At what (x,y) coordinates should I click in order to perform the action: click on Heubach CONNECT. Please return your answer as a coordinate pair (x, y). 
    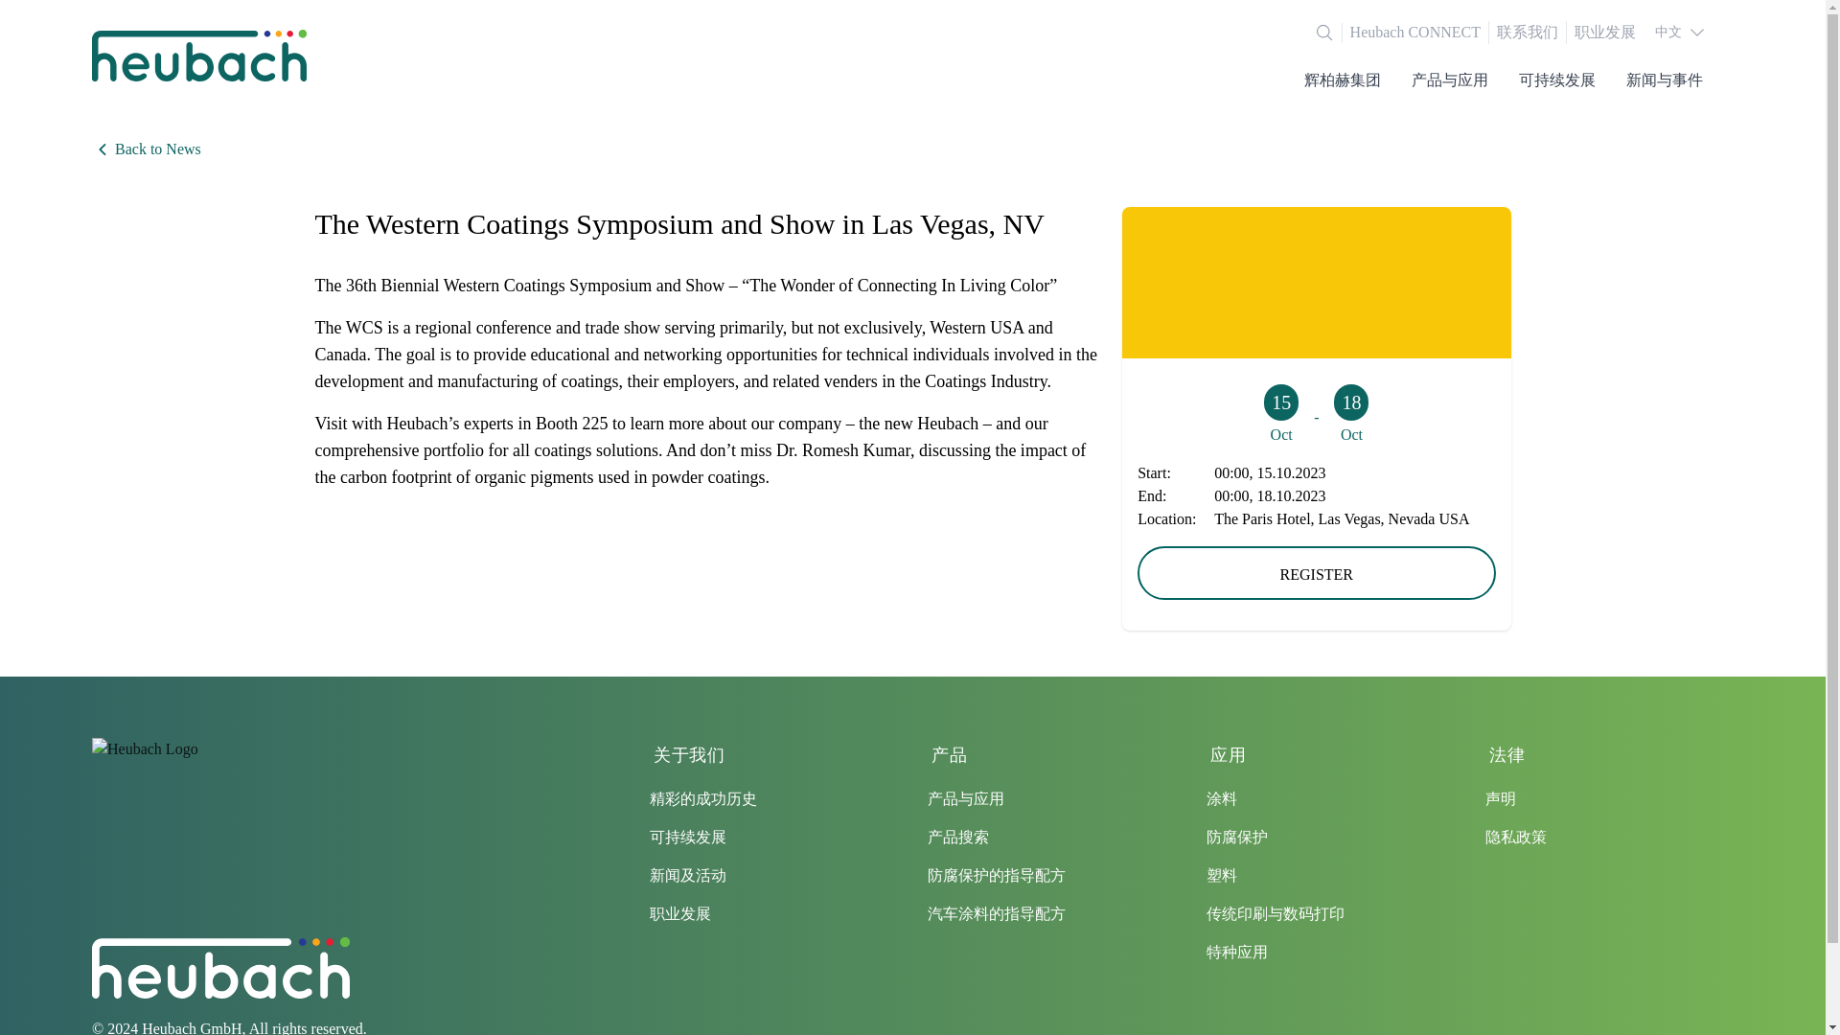
    Looking at the image, I should click on (1419, 33).